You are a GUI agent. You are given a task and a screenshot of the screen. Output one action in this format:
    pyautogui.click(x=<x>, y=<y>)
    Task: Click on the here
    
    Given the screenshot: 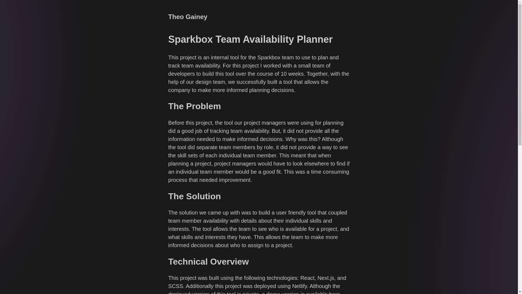 What is the action you would take?
    pyautogui.click(x=334, y=293)
    